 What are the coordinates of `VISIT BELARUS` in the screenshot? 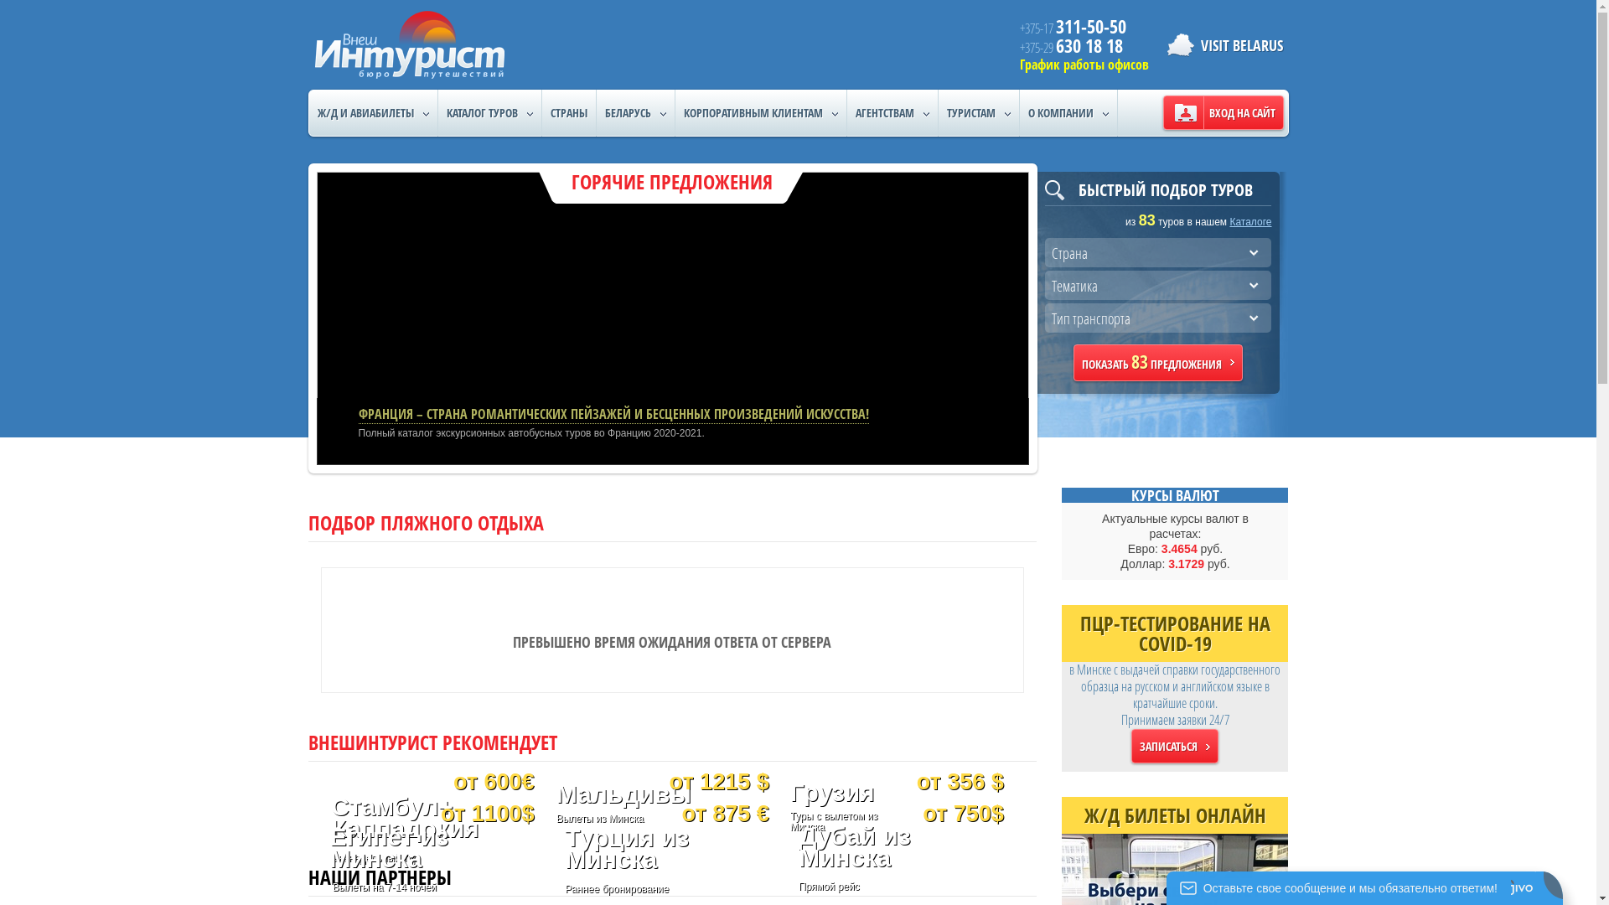 It's located at (1220, 45).